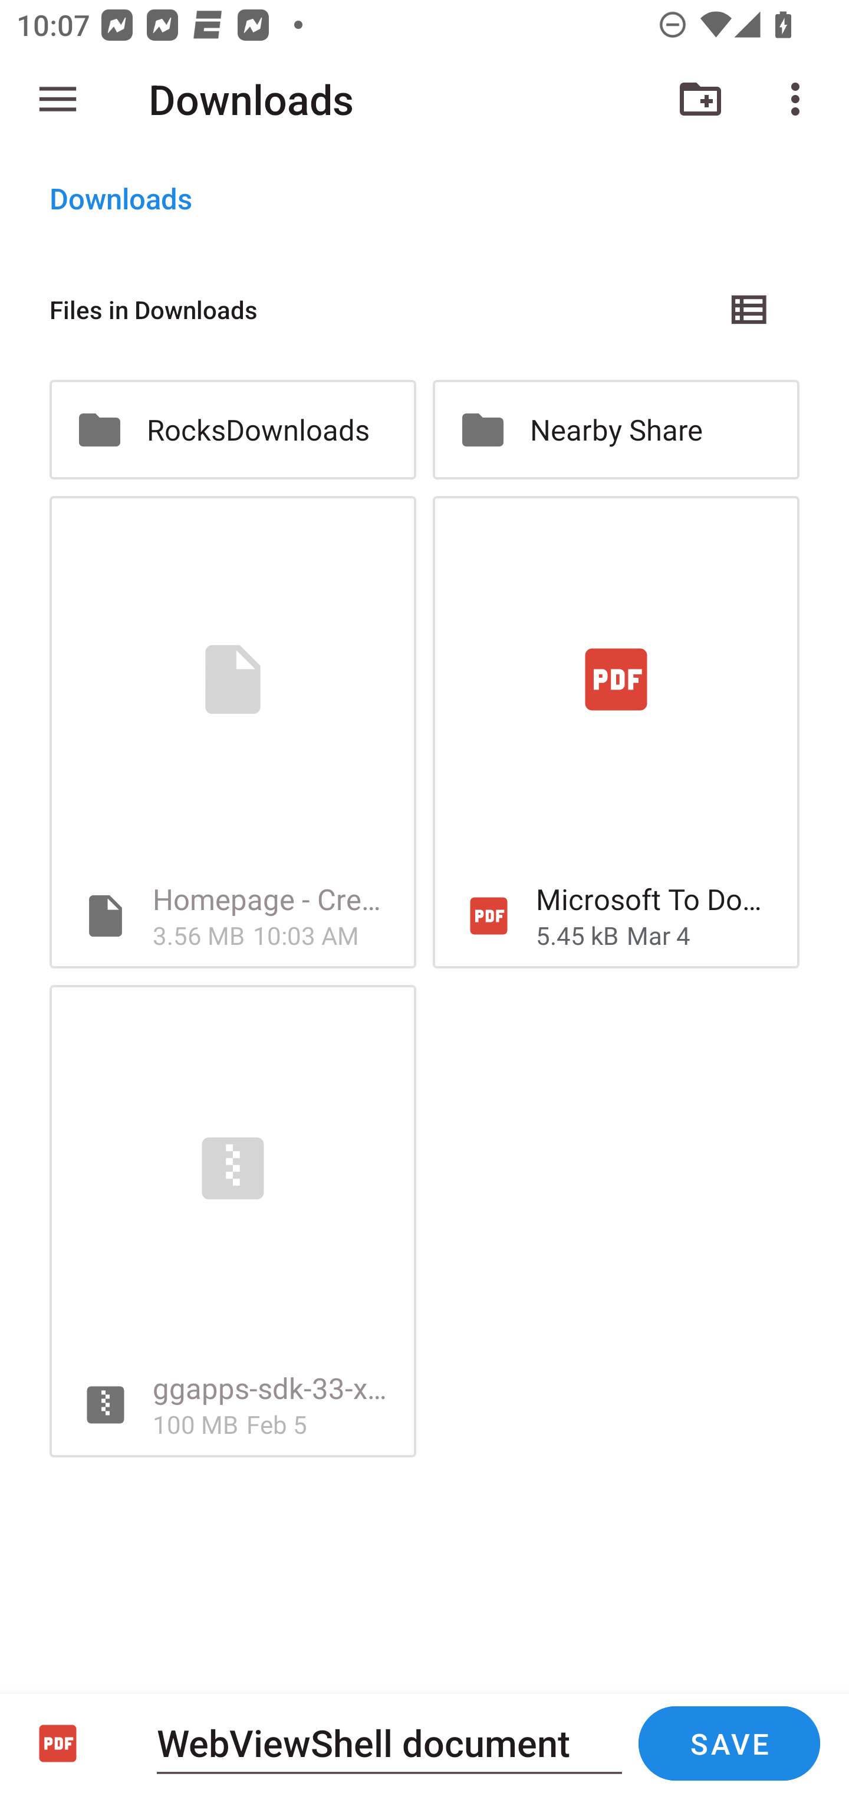  What do you see at coordinates (799, 99) in the screenshot?
I see `More options` at bounding box center [799, 99].